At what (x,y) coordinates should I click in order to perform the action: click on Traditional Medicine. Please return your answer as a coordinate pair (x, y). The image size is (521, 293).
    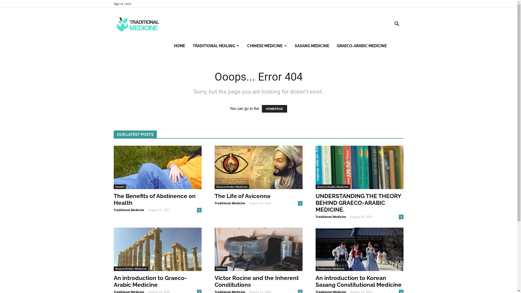
    Looking at the image, I should click on (331, 269).